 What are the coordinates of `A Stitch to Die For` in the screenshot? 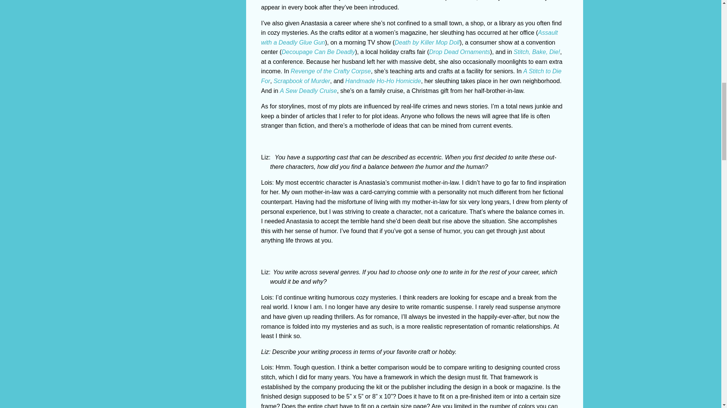 It's located at (411, 76).